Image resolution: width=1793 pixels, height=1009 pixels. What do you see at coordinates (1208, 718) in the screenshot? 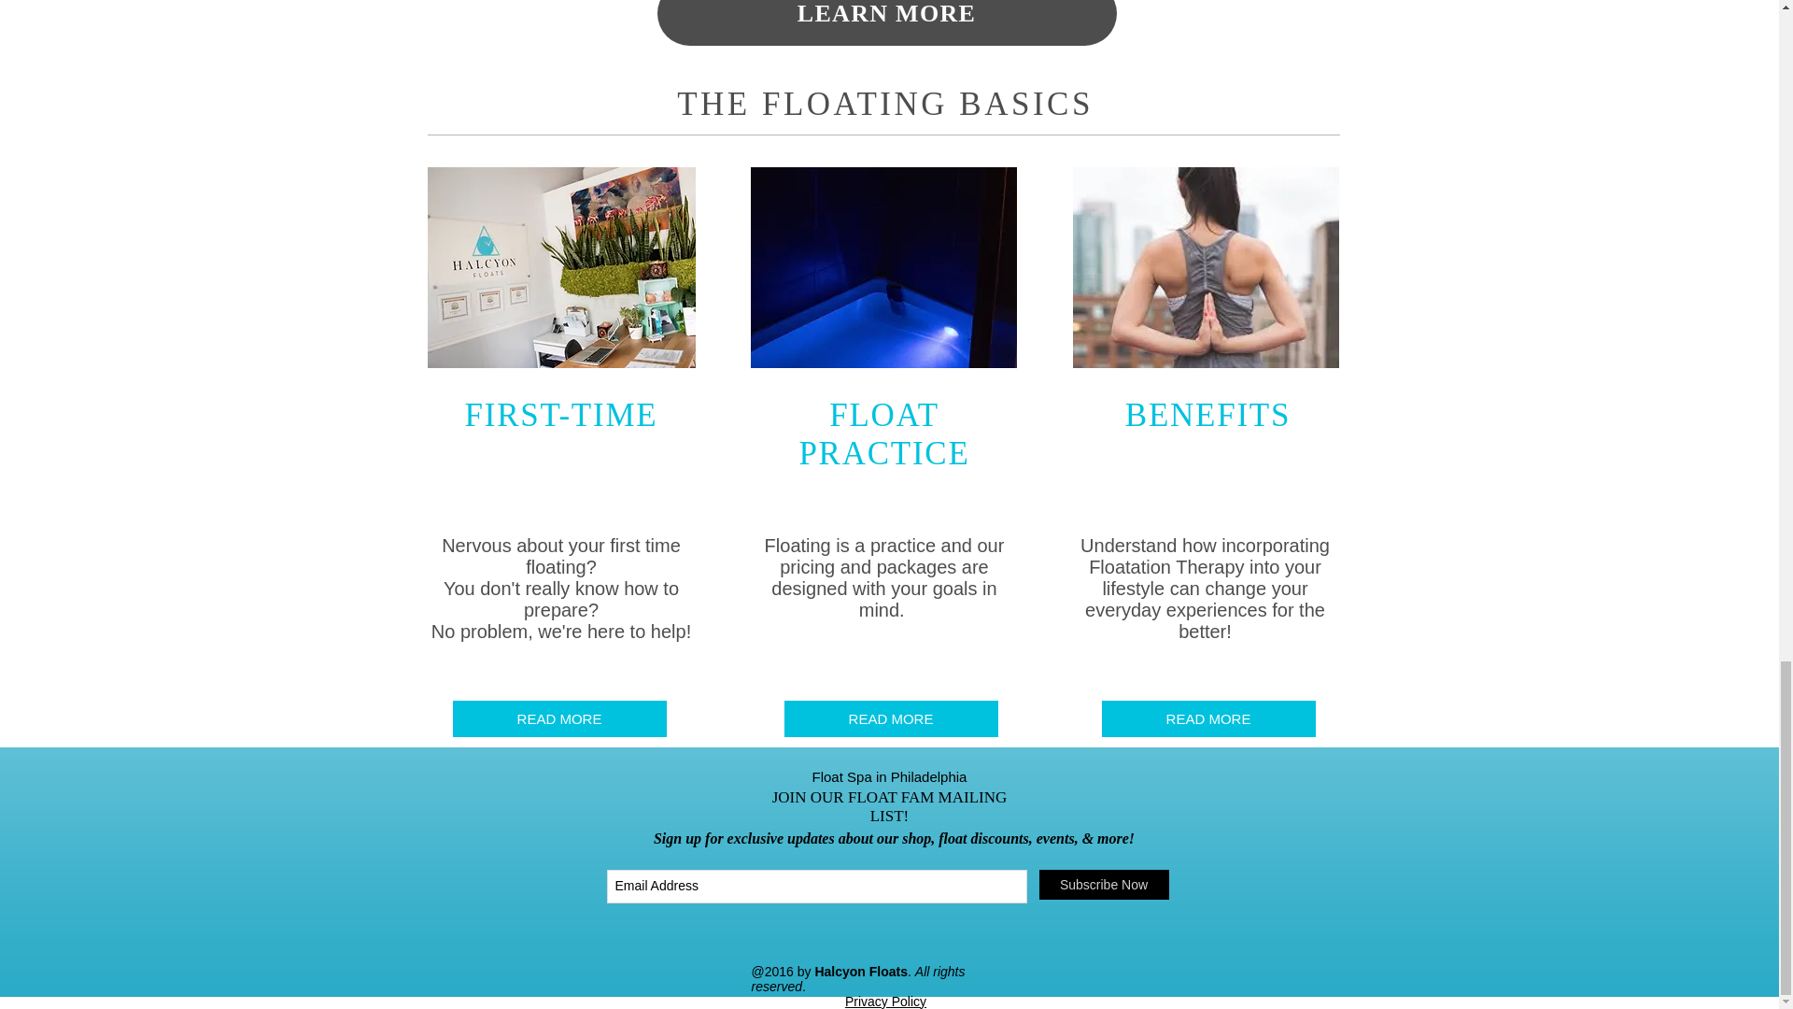
I see `READ MORE` at bounding box center [1208, 718].